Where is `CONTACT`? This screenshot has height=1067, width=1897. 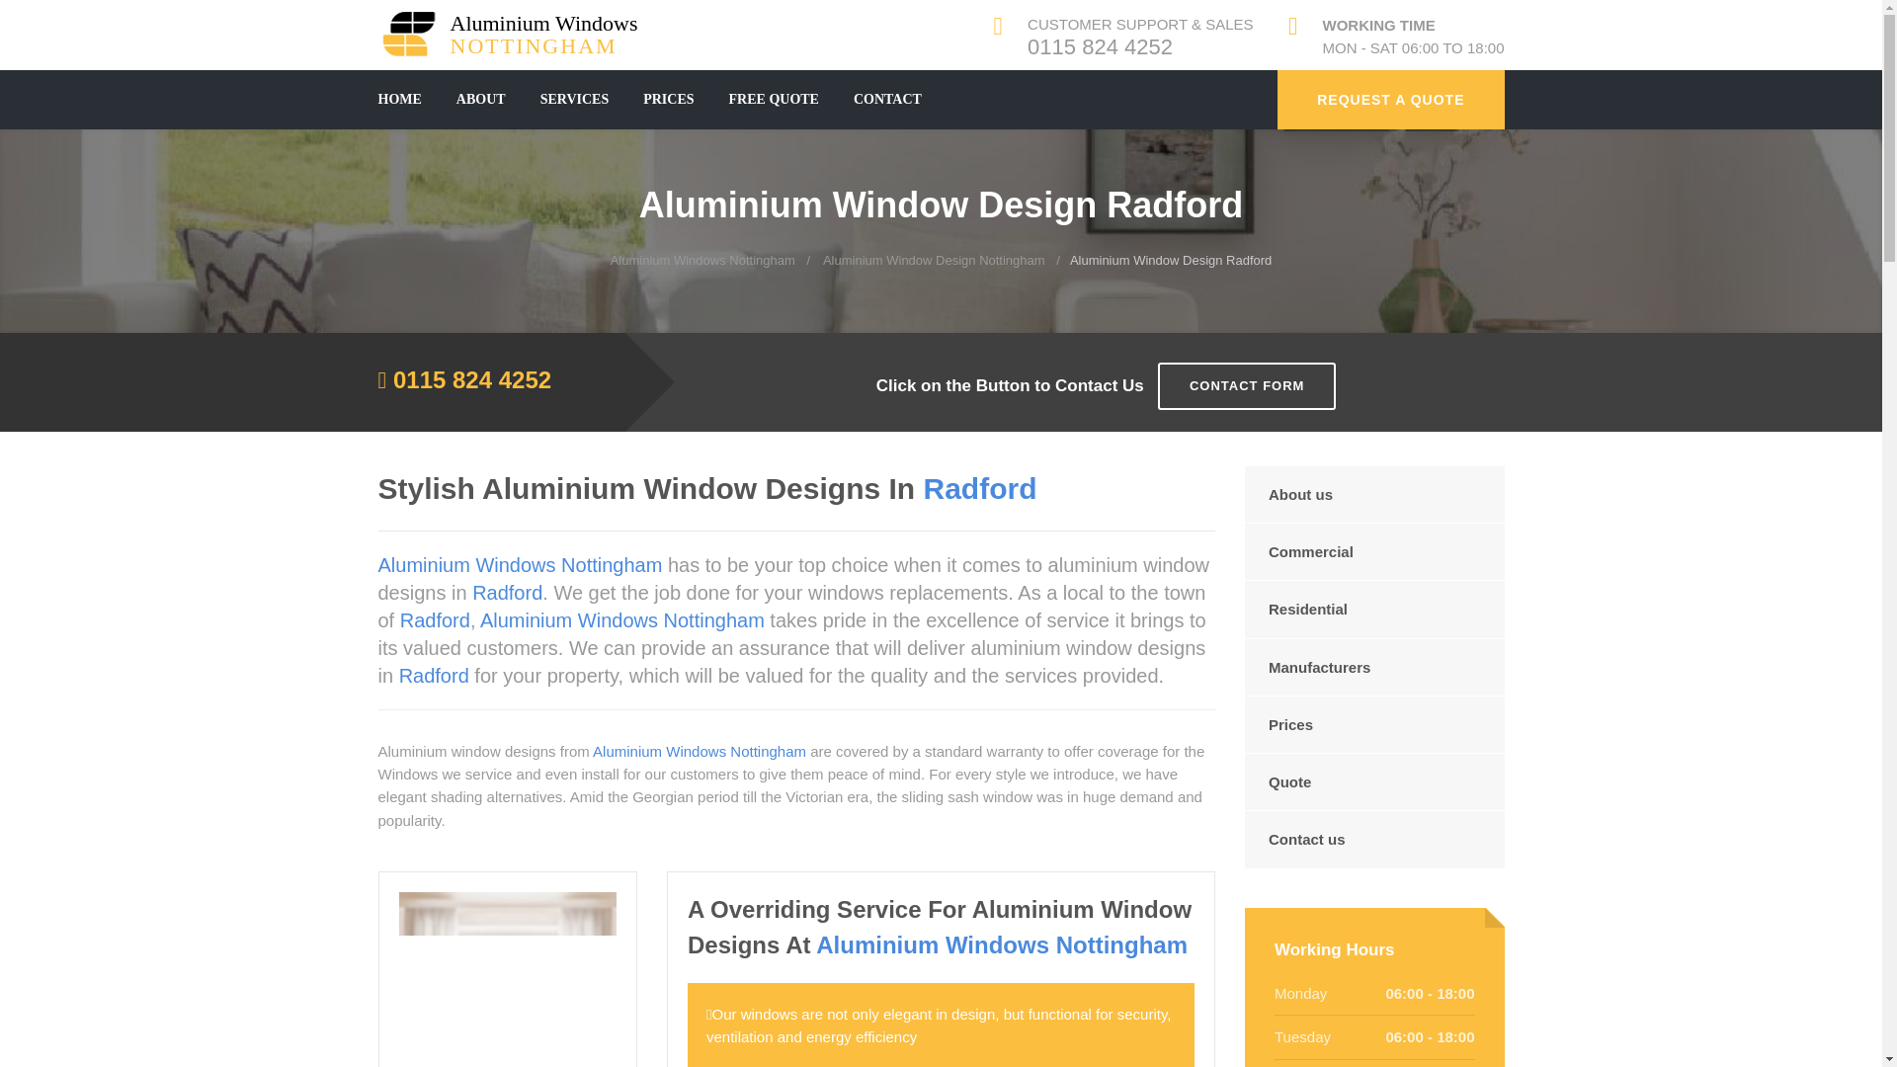 CONTACT is located at coordinates (1100, 46).